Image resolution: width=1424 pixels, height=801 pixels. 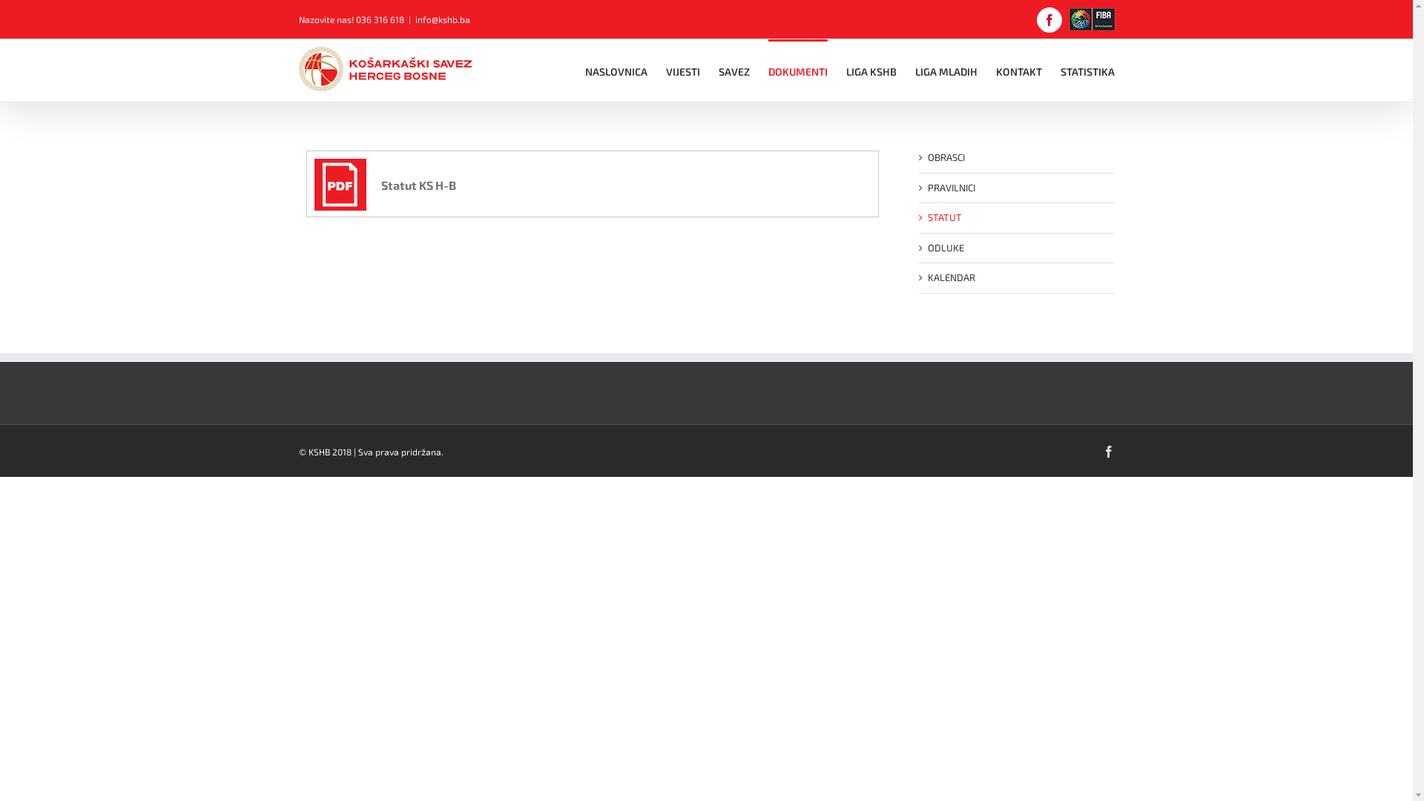 I want to click on DOKUMENTI, so click(x=798, y=70).